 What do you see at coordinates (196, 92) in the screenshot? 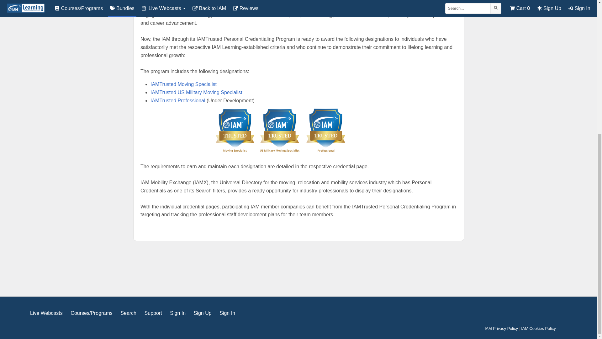
I see `IAMTrusted US Military Moving Specialist` at bounding box center [196, 92].